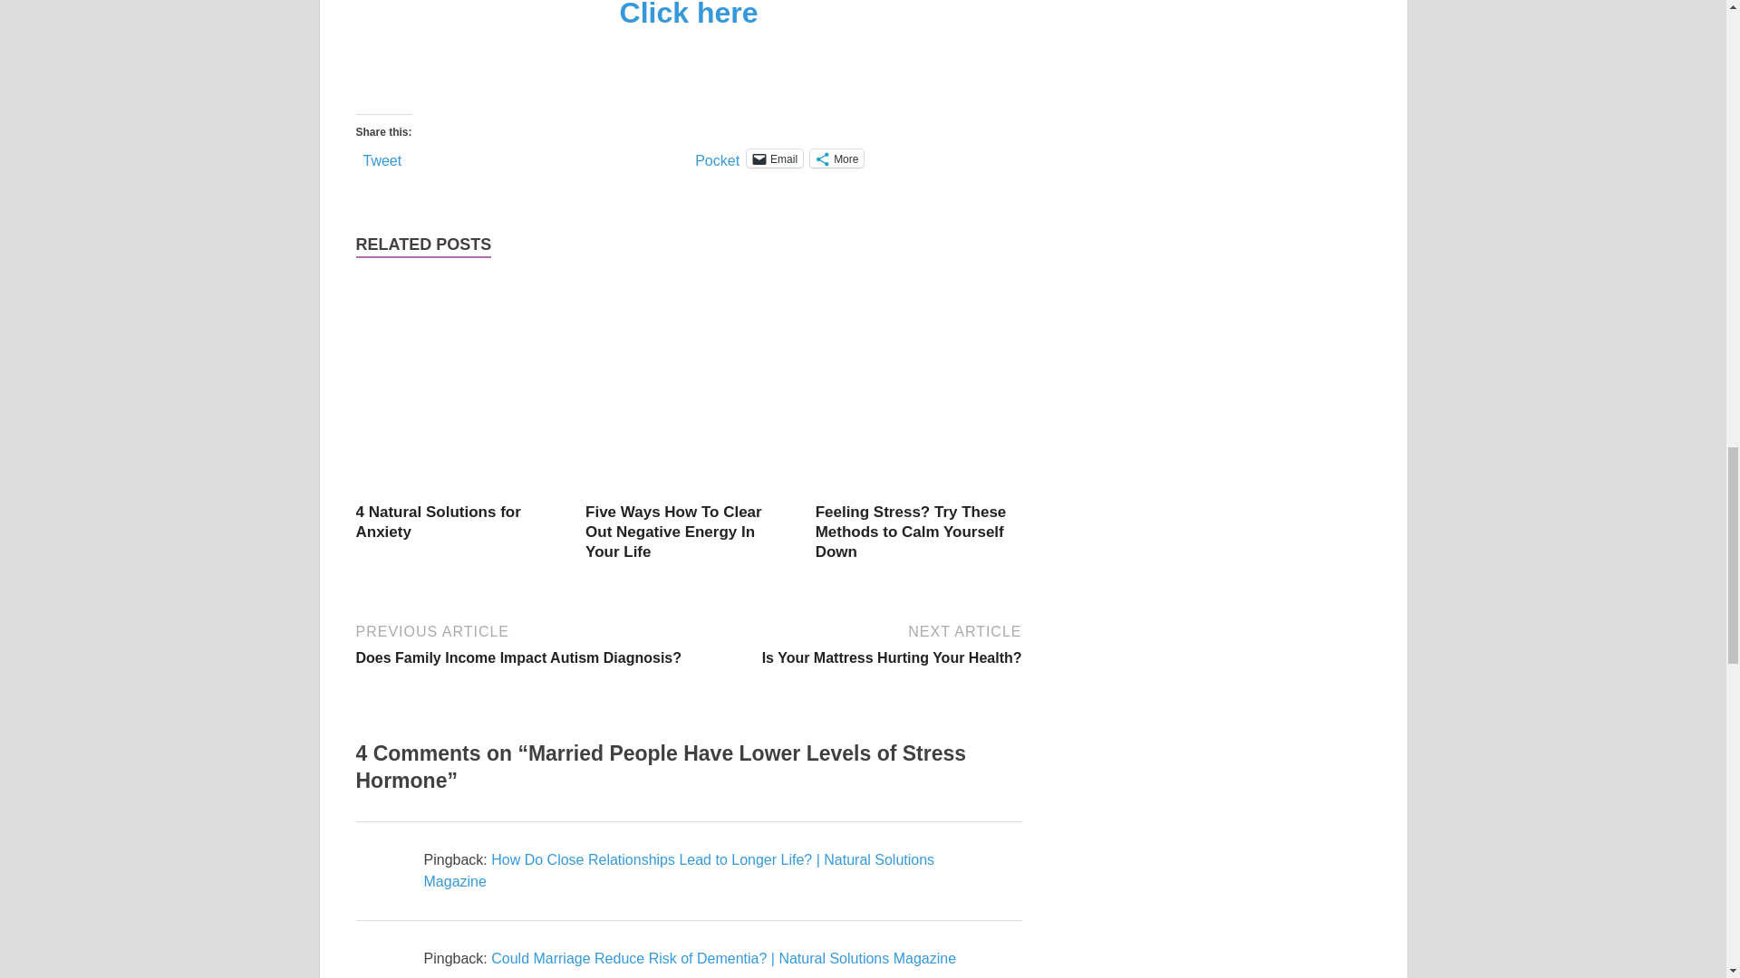  What do you see at coordinates (774, 158) in the screenshot?
I see `Click to email a link to a friend` at bounding box center [774, 158].